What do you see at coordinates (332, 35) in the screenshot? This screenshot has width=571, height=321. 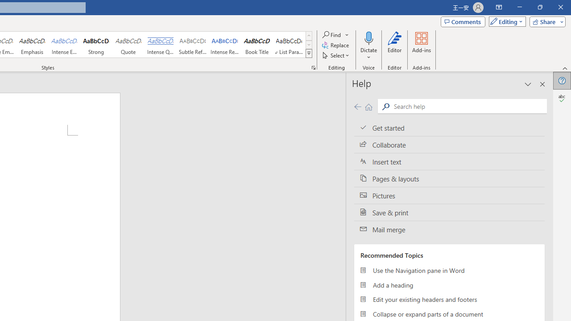 I see `Find` at bounding box center [332, 35].